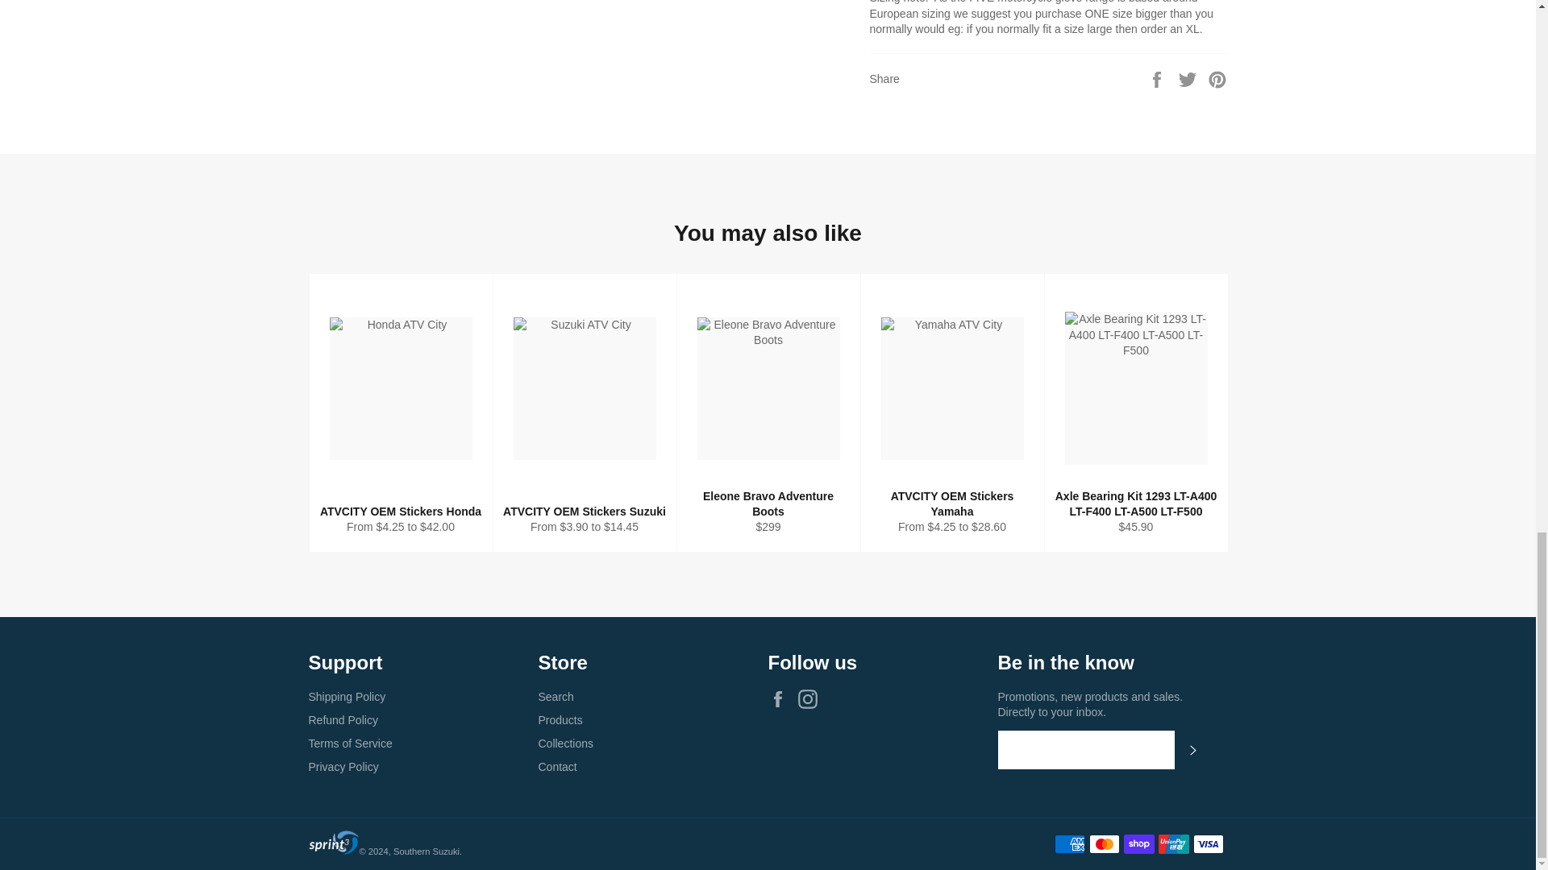 This screenshot has height=870, width=1548. I want to click on Share on Facebook, so click(1158, 78).